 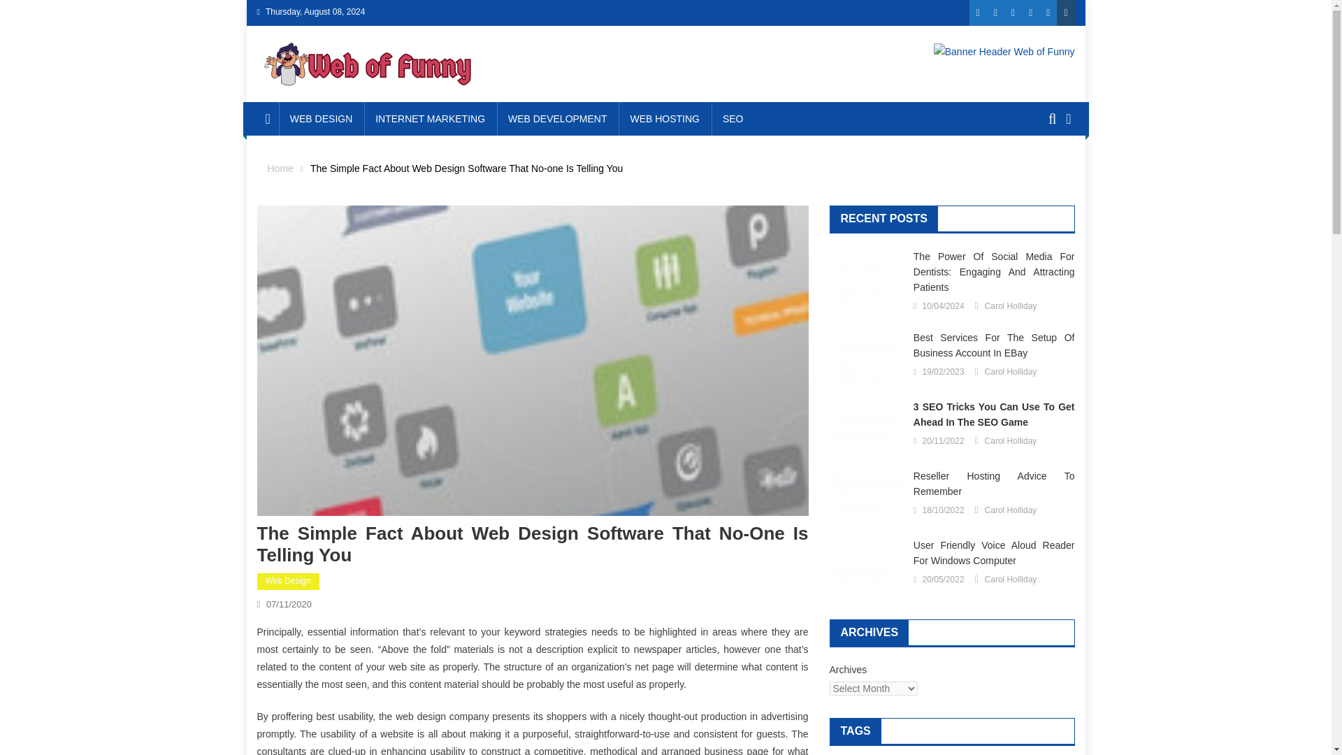 I want to click on Best Services for the Setup of Business Account in eBay, so click(x=865, y=355).